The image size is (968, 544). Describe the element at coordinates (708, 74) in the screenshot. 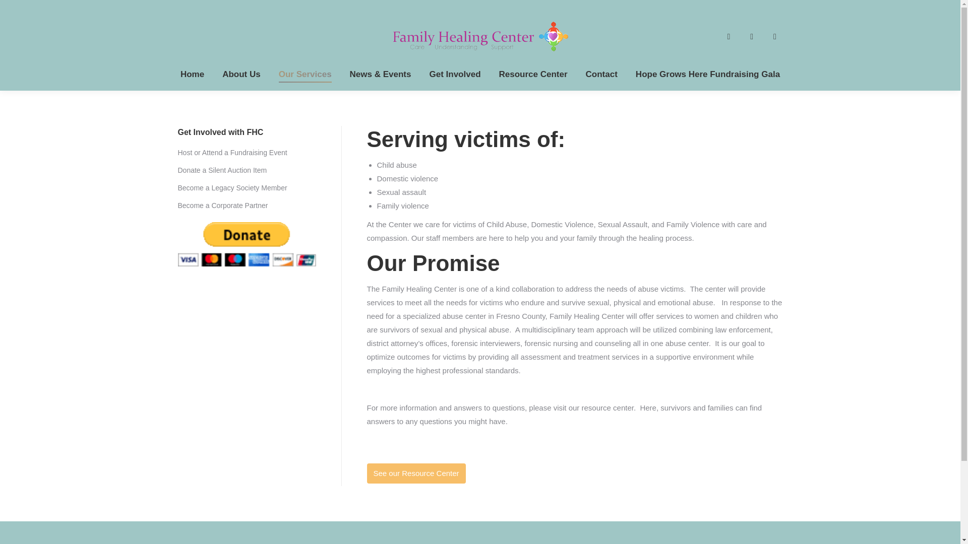

I see `Hope Grows Here Fundraising Gala` at that location.